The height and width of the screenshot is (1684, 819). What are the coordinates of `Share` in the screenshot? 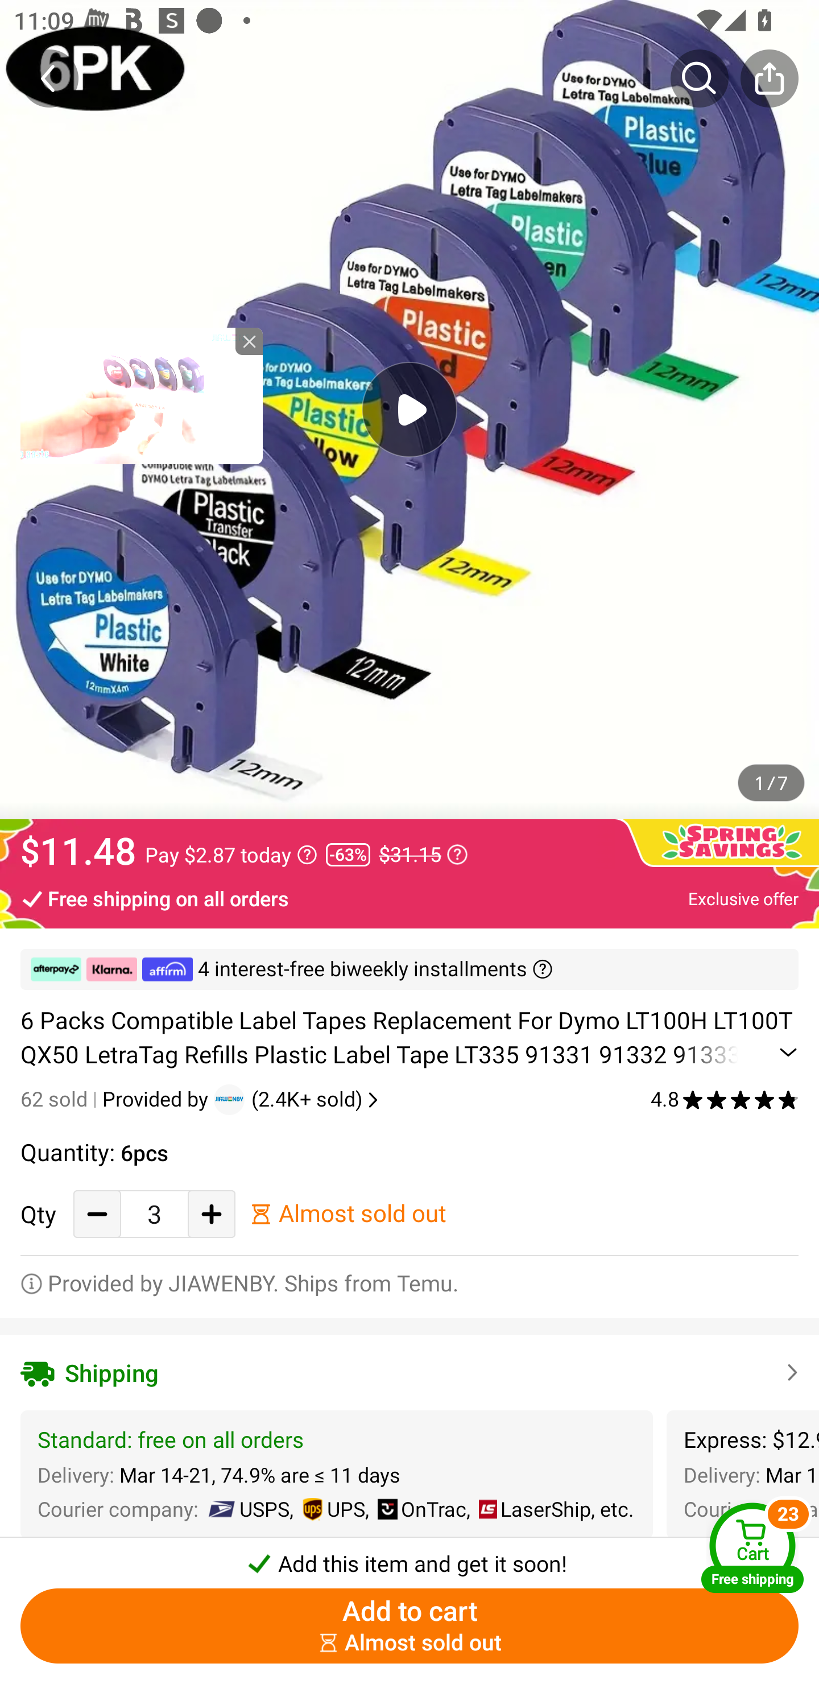 It's located at (769, 78).